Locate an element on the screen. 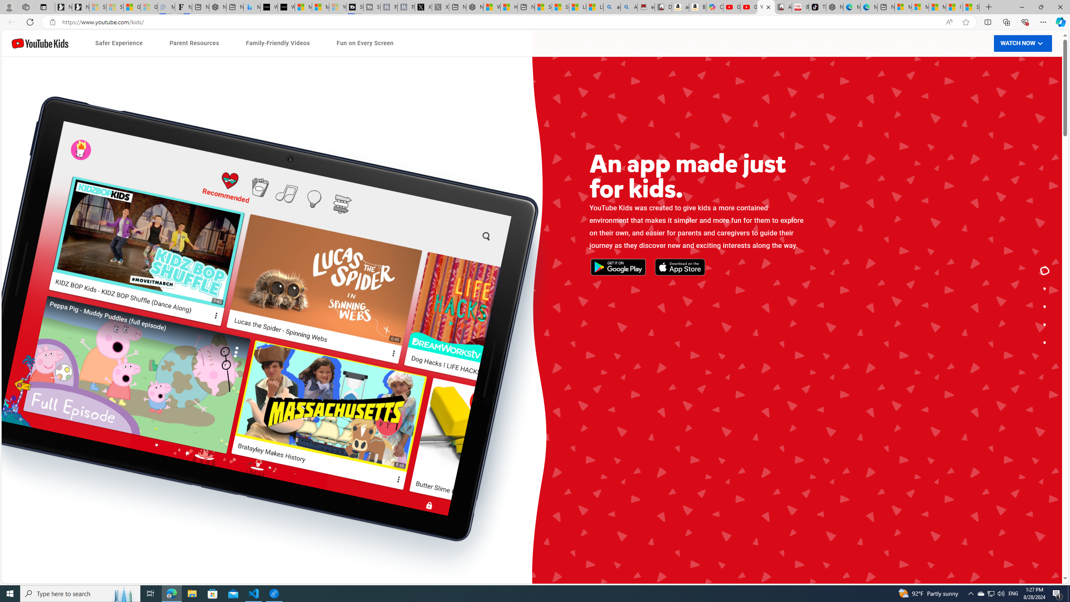 Image resolution: width=1070 pixels, height=602 pixels. An app made just for kids. is located at coordinates (1045, 271).